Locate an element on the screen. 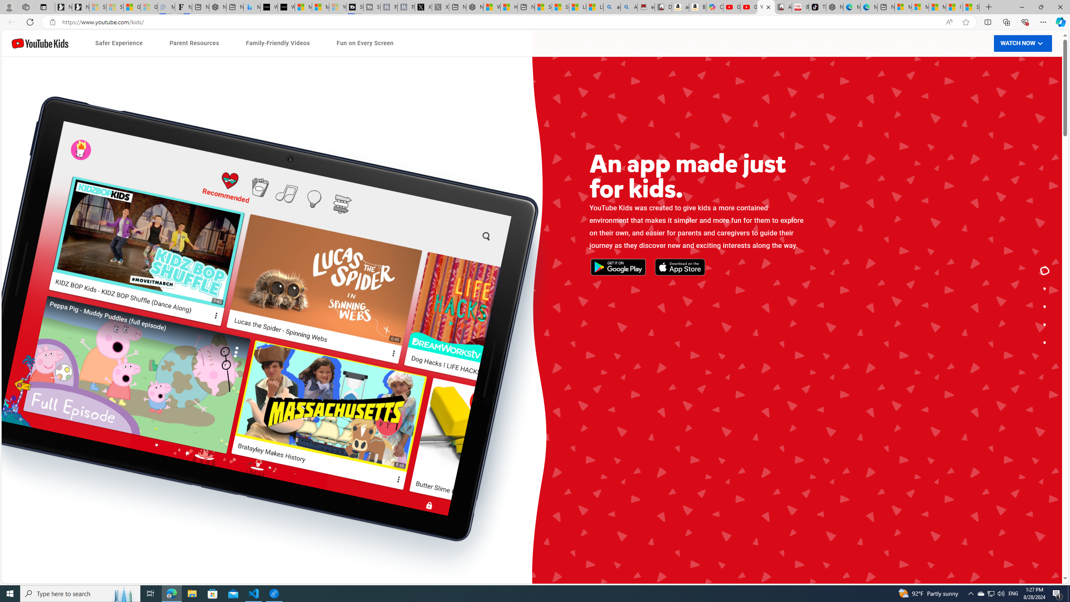 Image resolution: width=1070 pixels, height=602 pixels. An app made just for kids. is located at coordinates (1045, 271).